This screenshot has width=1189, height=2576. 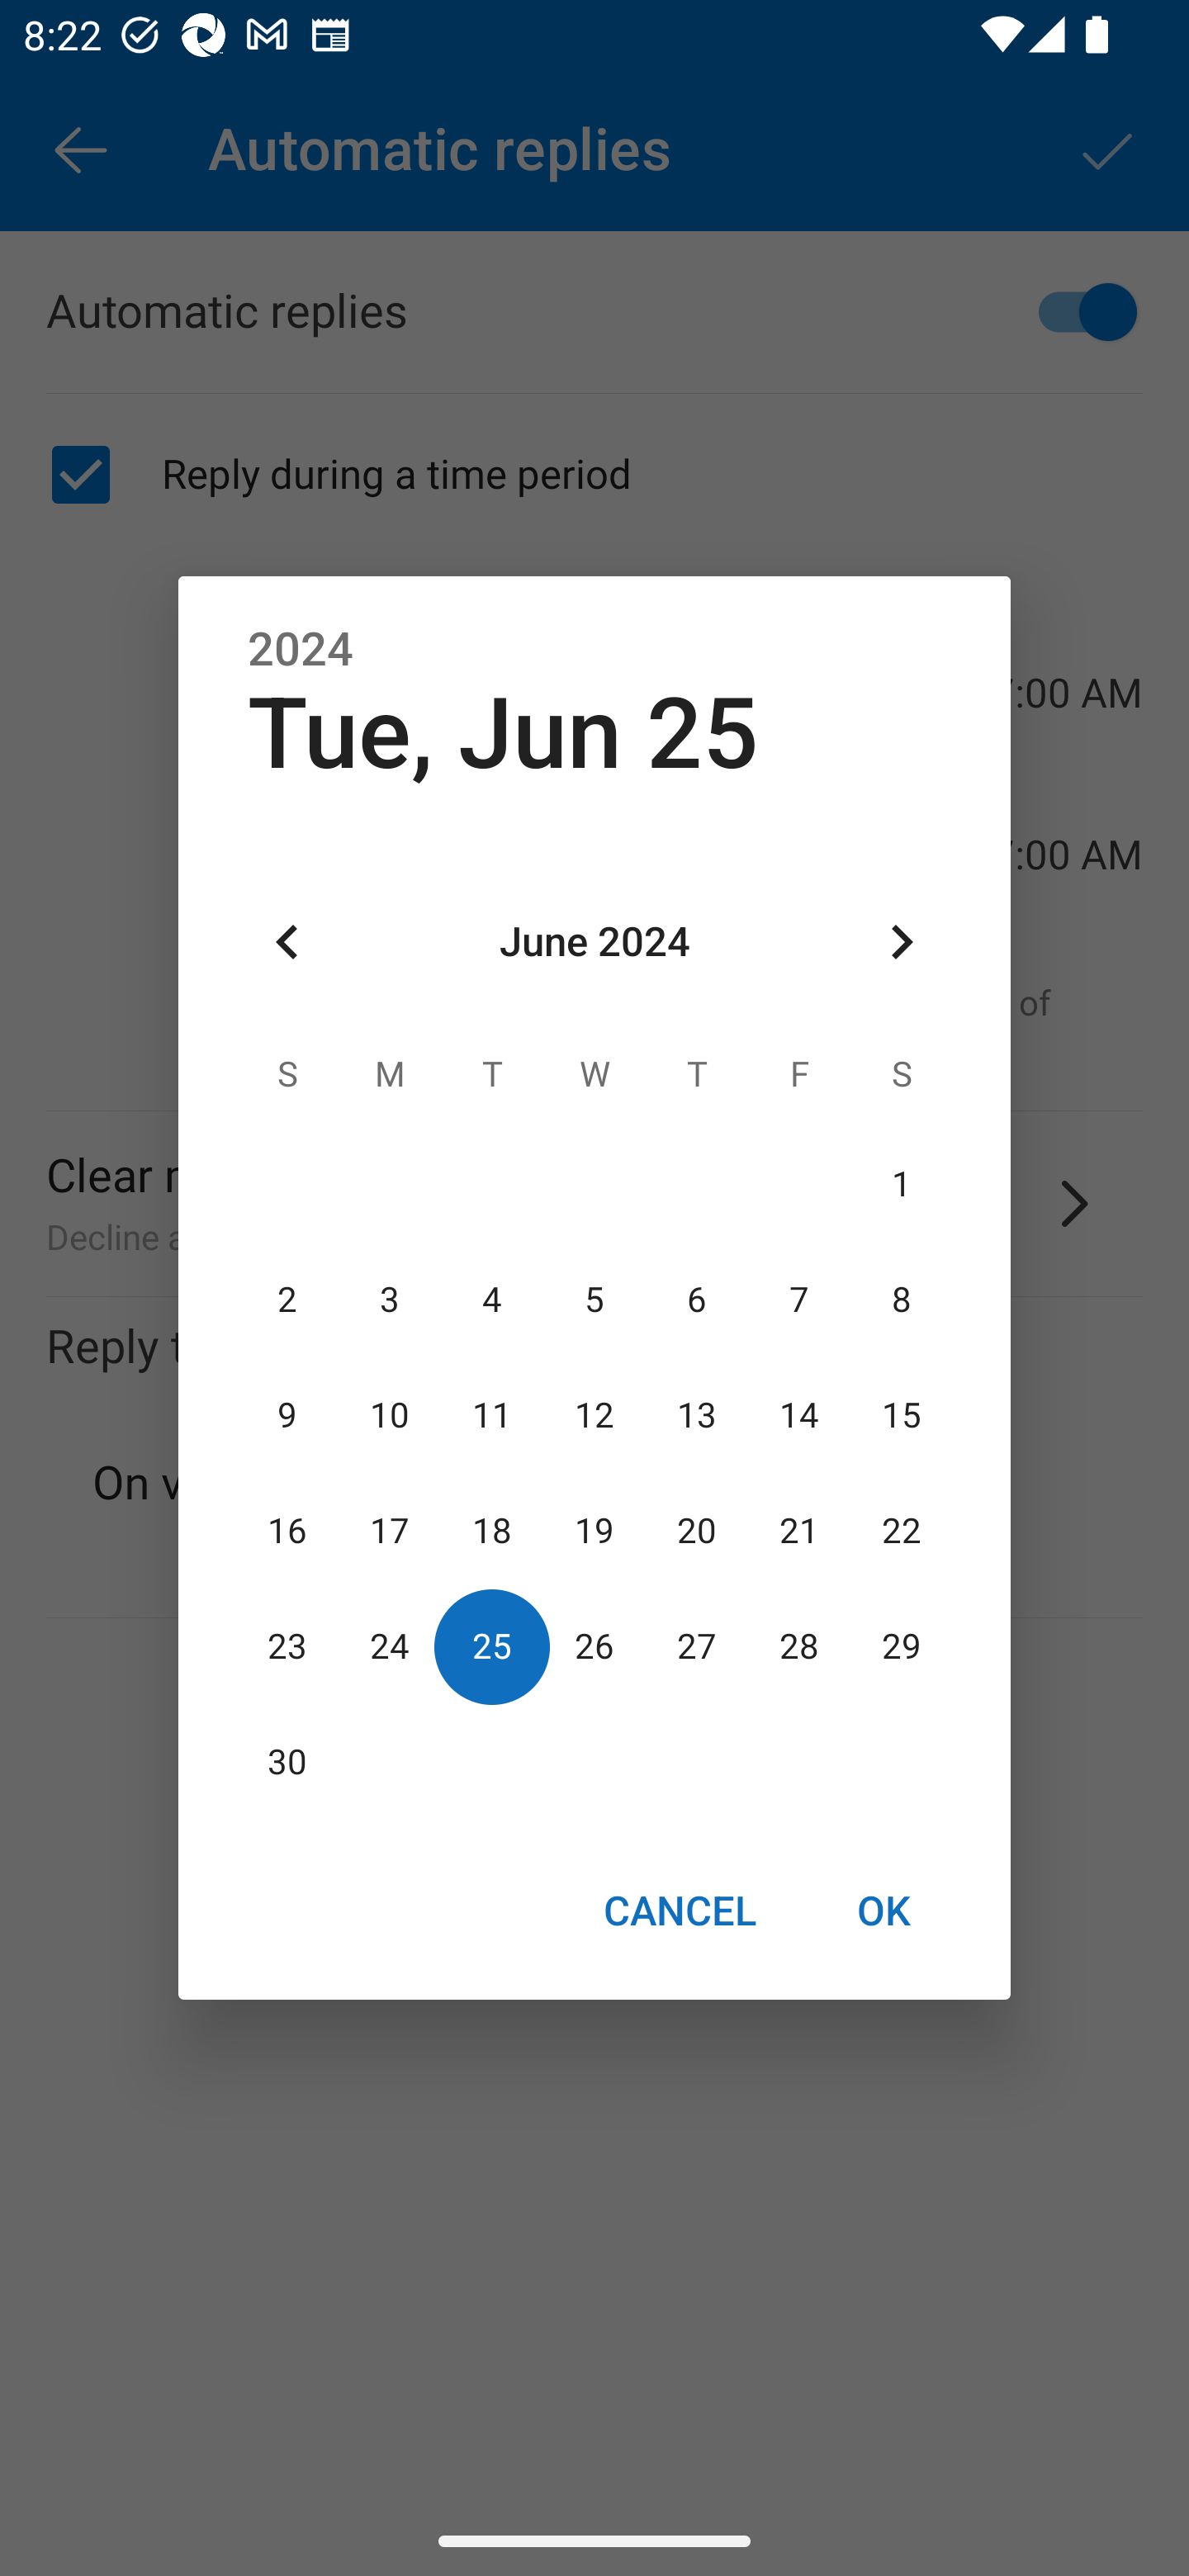 I want to click on 17 17 June 2024, so click(x=390, y=1531).